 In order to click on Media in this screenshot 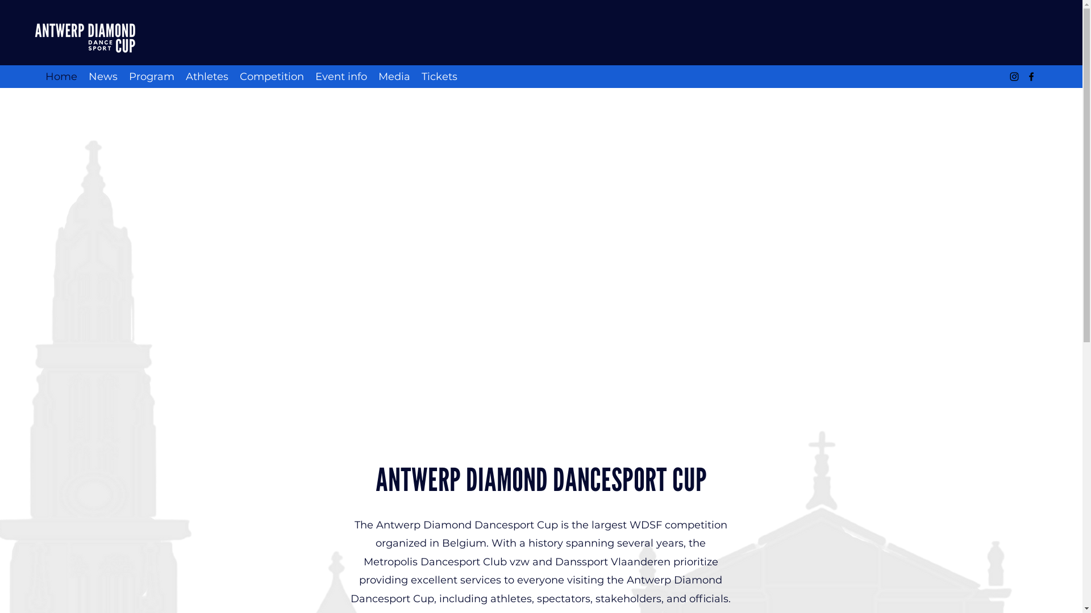, I will do `click(394, 77)`.